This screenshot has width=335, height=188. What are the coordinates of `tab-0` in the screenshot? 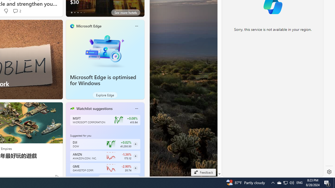 It's located at (72, 178).